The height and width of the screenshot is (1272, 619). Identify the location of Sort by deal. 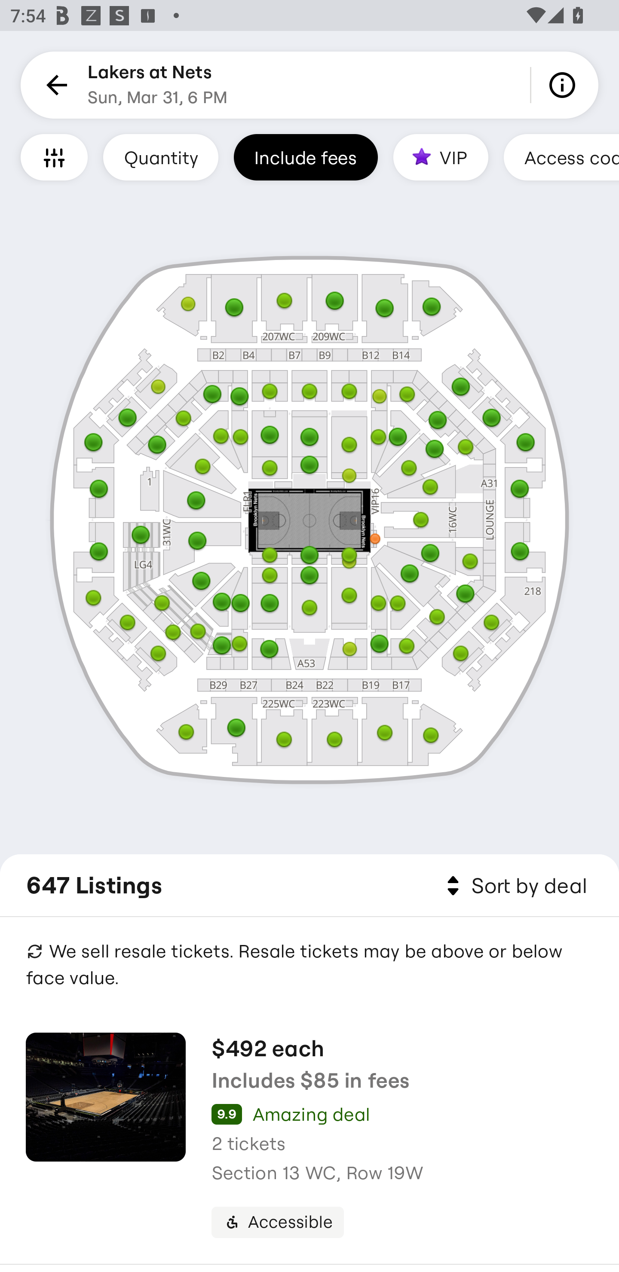
(514, 886).